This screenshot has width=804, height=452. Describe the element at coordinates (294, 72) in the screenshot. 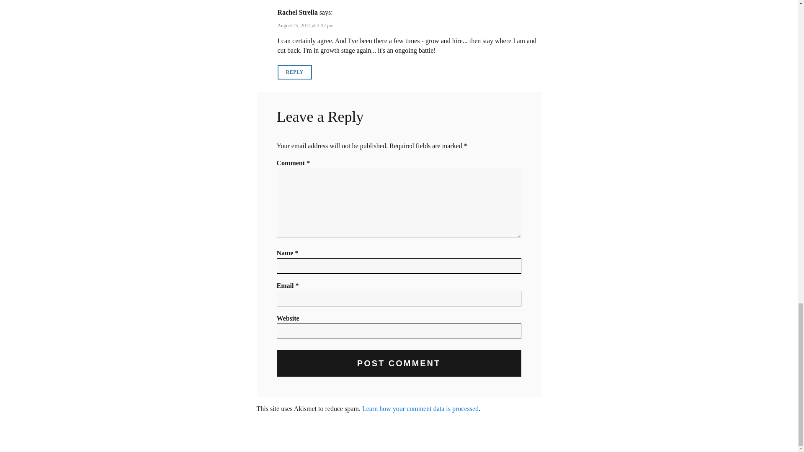

I see `REPLY` at that location.